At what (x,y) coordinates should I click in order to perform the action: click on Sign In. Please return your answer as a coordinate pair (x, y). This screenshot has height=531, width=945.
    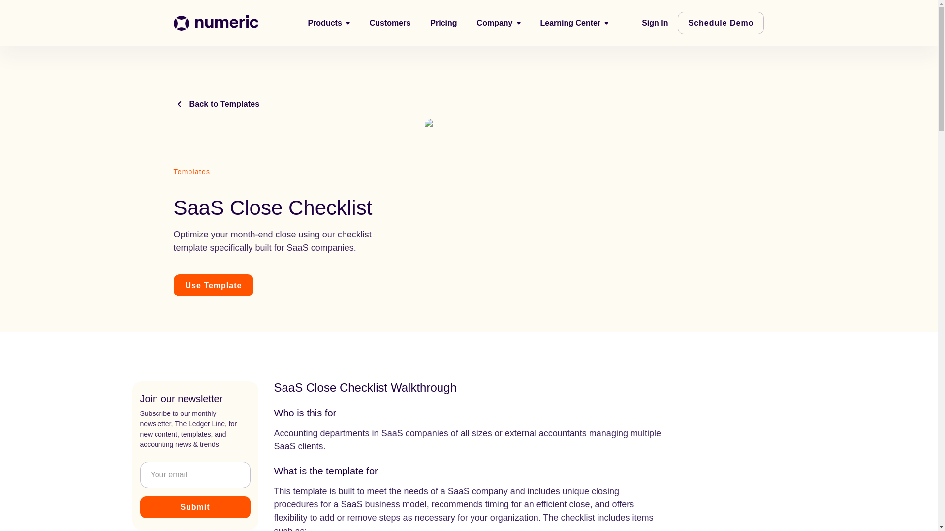
    Looking at the image, I should click on (655, 23).